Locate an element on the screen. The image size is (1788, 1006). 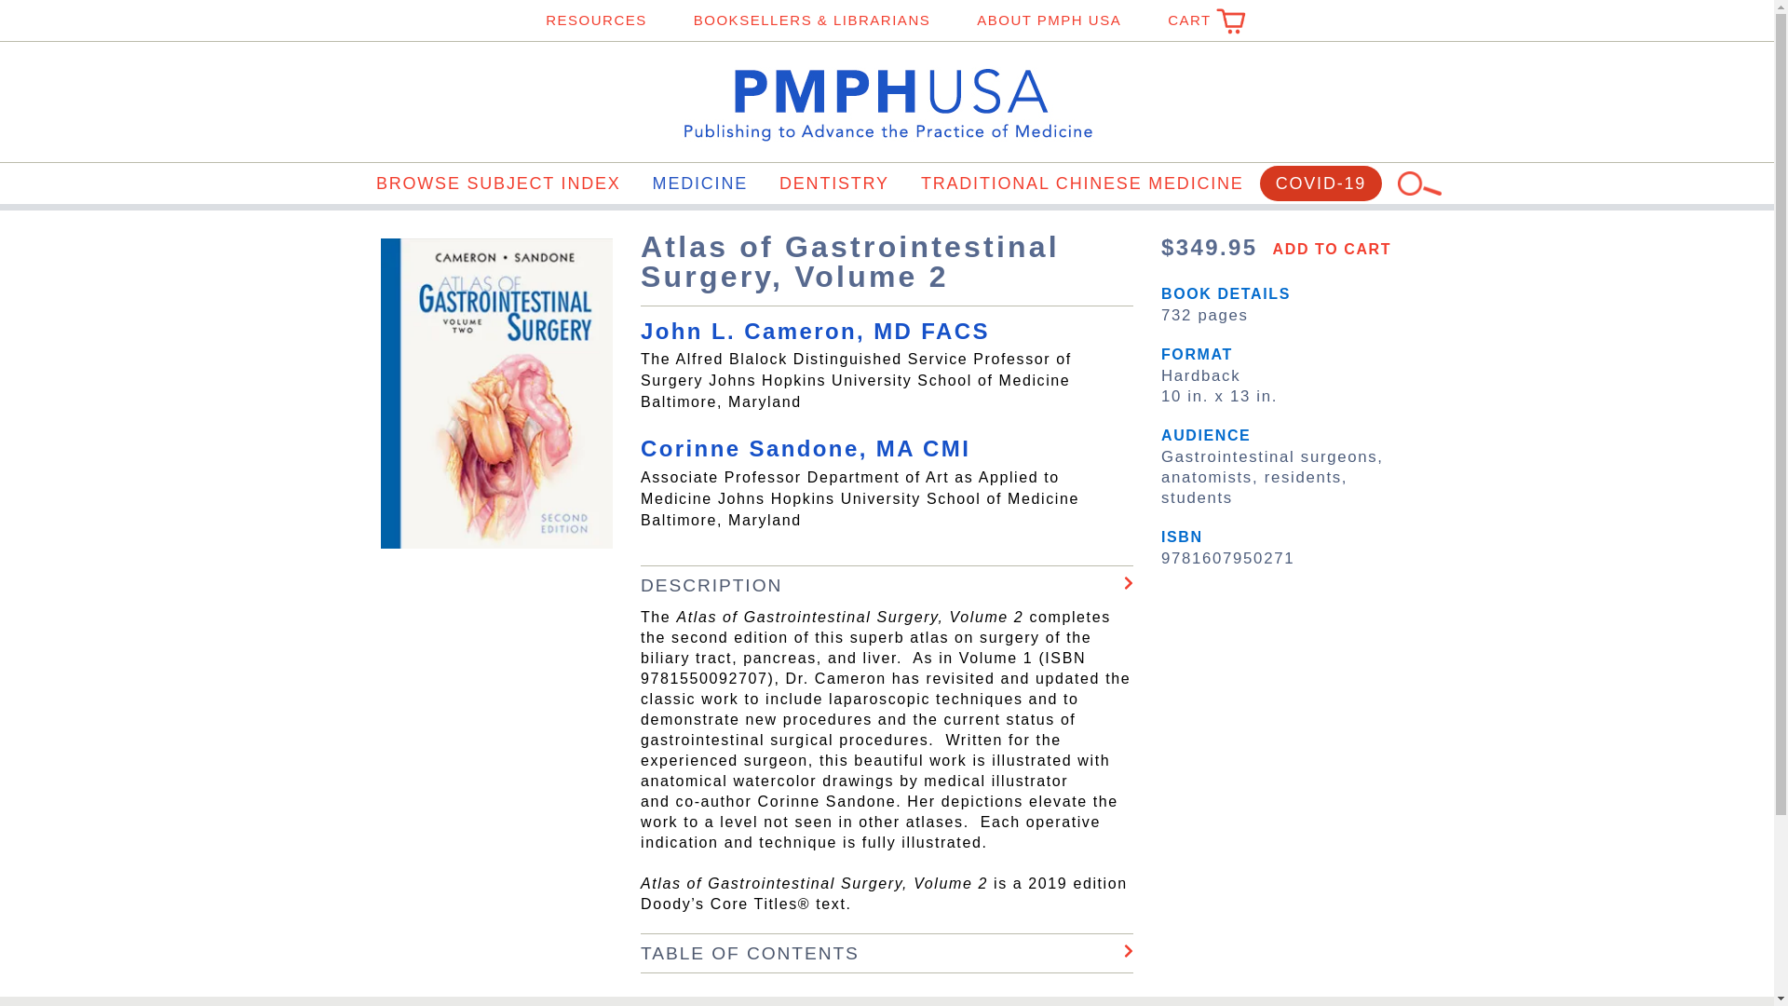
DESCRIPTION is located at coordinates (887, 585).